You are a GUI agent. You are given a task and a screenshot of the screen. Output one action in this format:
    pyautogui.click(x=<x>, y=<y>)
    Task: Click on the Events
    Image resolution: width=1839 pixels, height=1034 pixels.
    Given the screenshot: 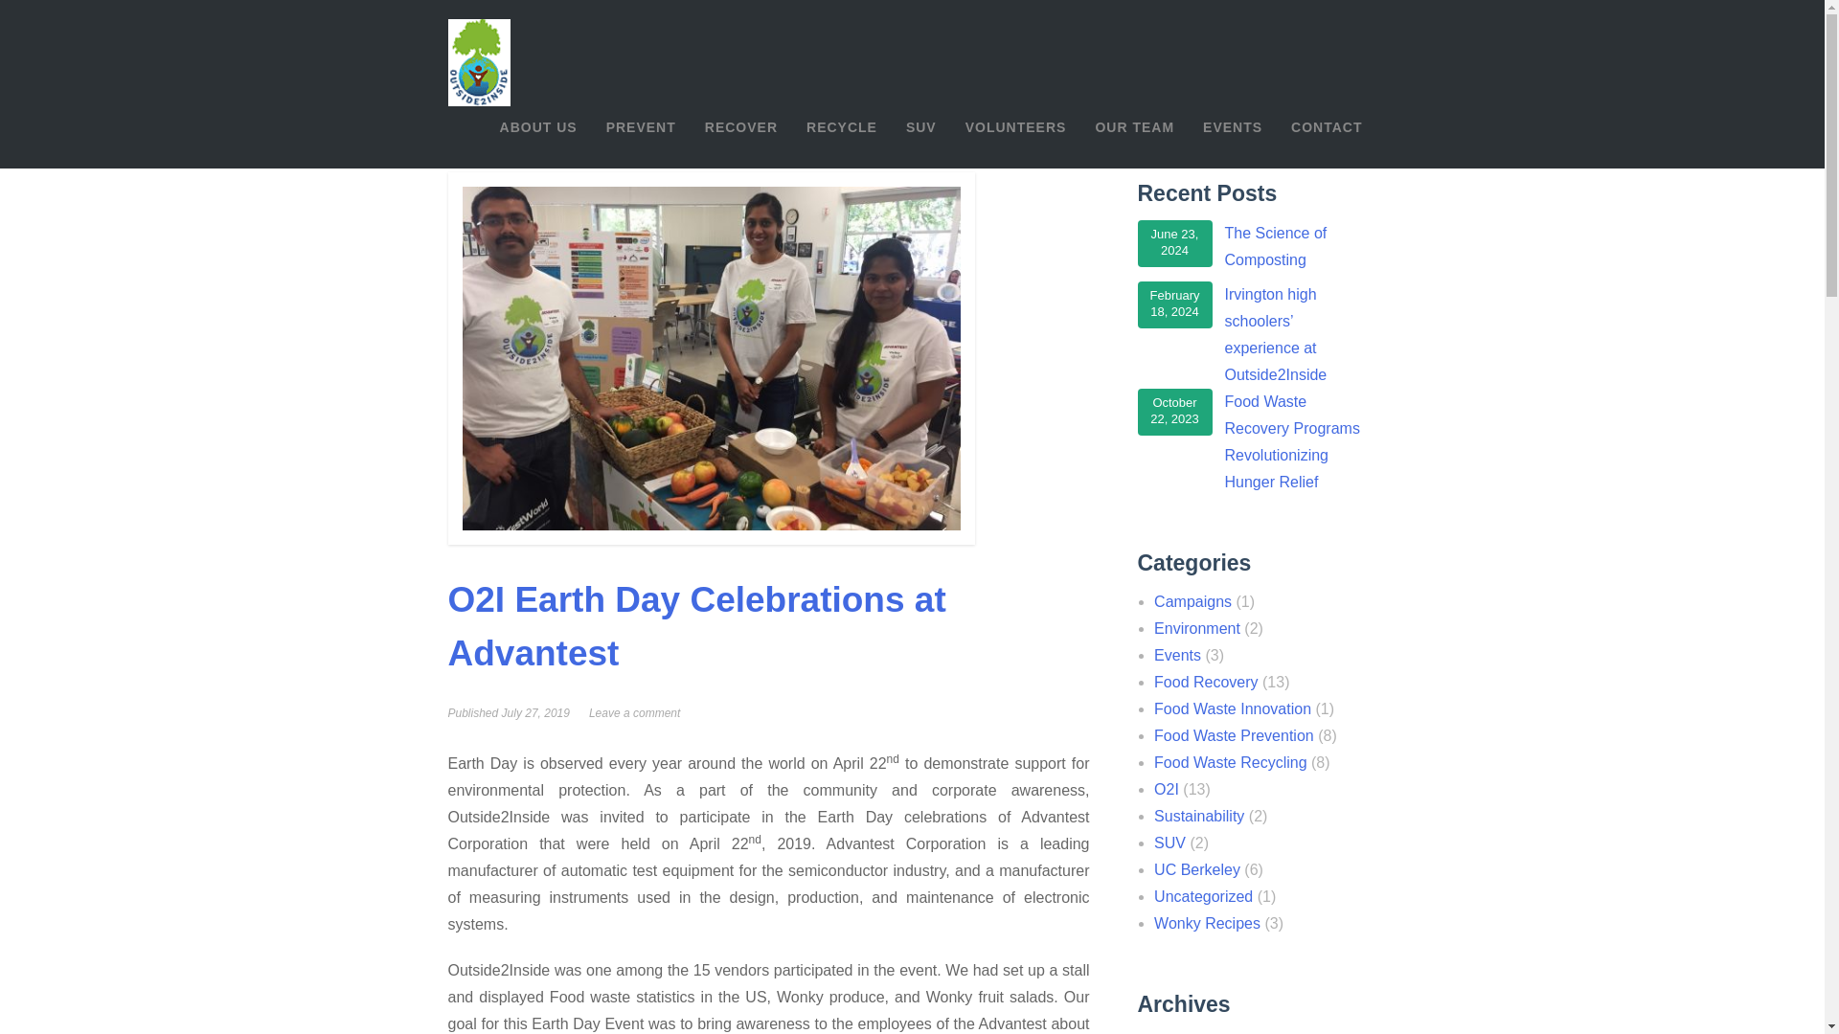 What is the action you would take?
    pyautogui.click(x=1177, y=655)
    